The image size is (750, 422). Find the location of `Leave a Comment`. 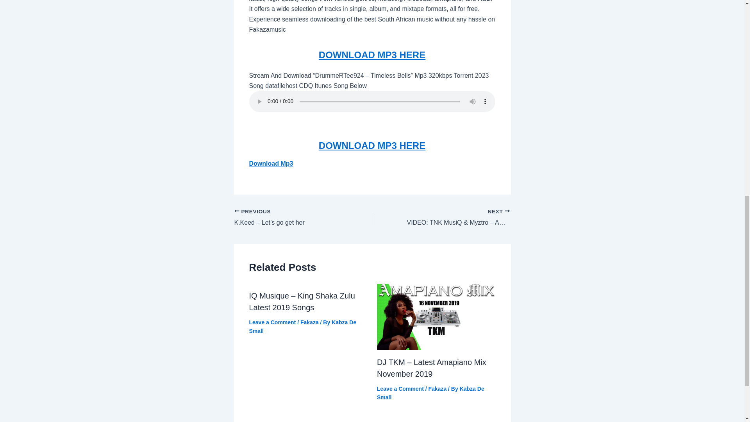

Leave a Comment is located at coordinates (400, 389).